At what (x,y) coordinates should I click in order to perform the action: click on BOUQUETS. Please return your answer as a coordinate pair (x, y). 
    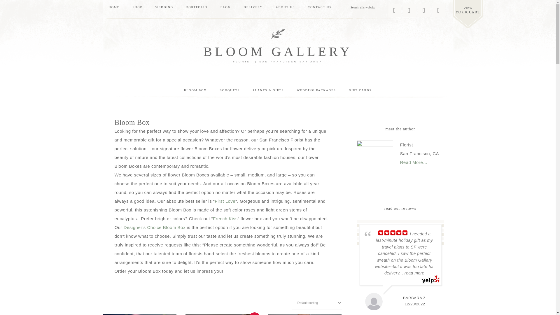
    Looking at the image, I should click on (230, 90).